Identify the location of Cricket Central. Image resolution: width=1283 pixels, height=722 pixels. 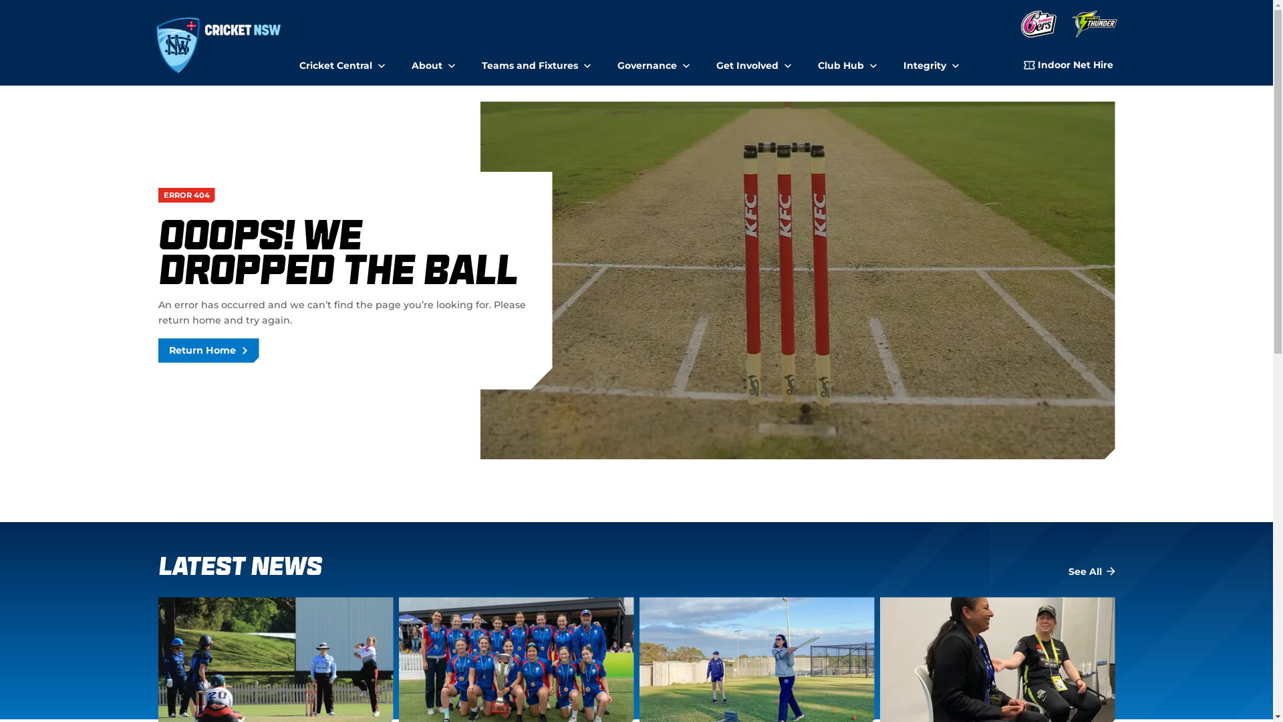
(342, 60).